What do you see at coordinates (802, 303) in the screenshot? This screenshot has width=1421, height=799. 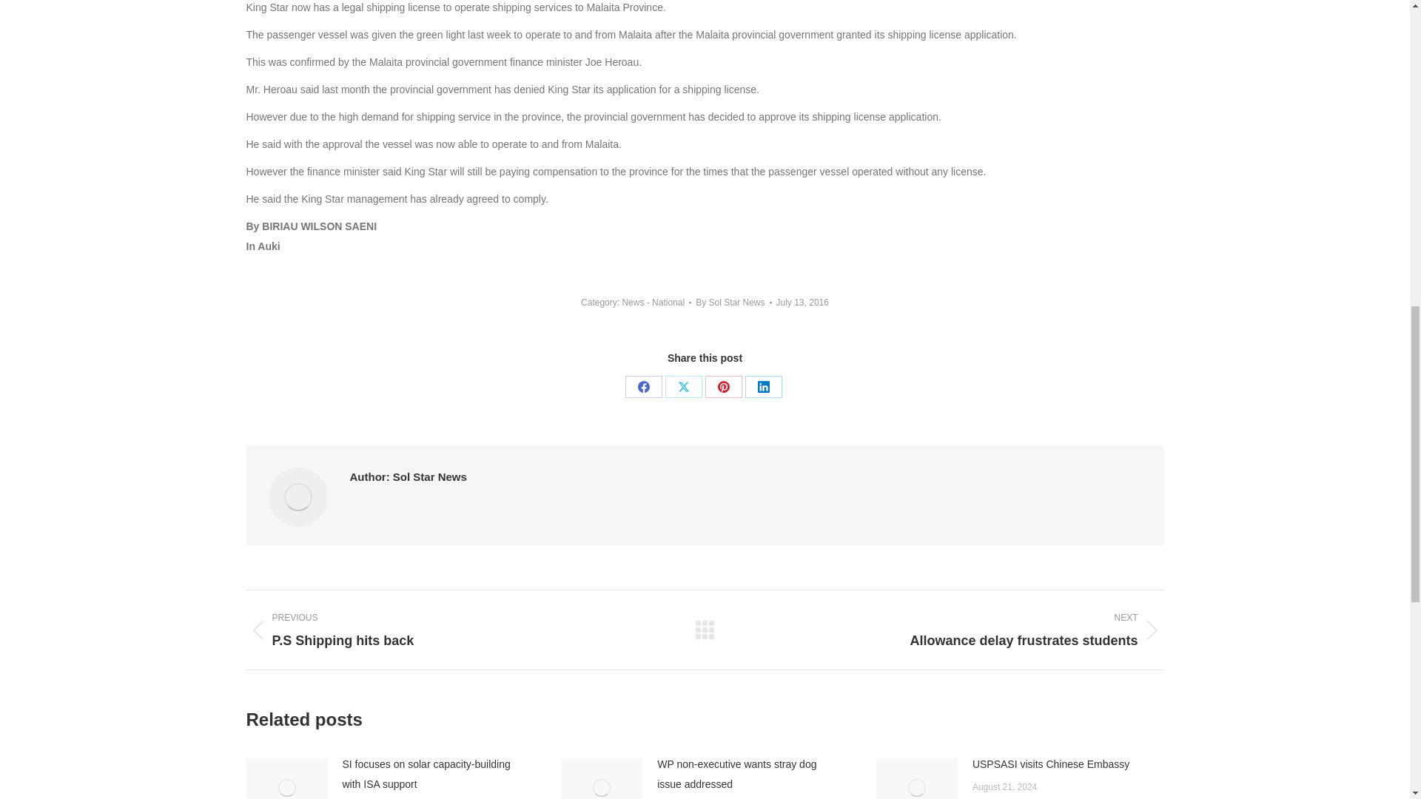 I see `10:10 pm` at bounding box center [802, 303].